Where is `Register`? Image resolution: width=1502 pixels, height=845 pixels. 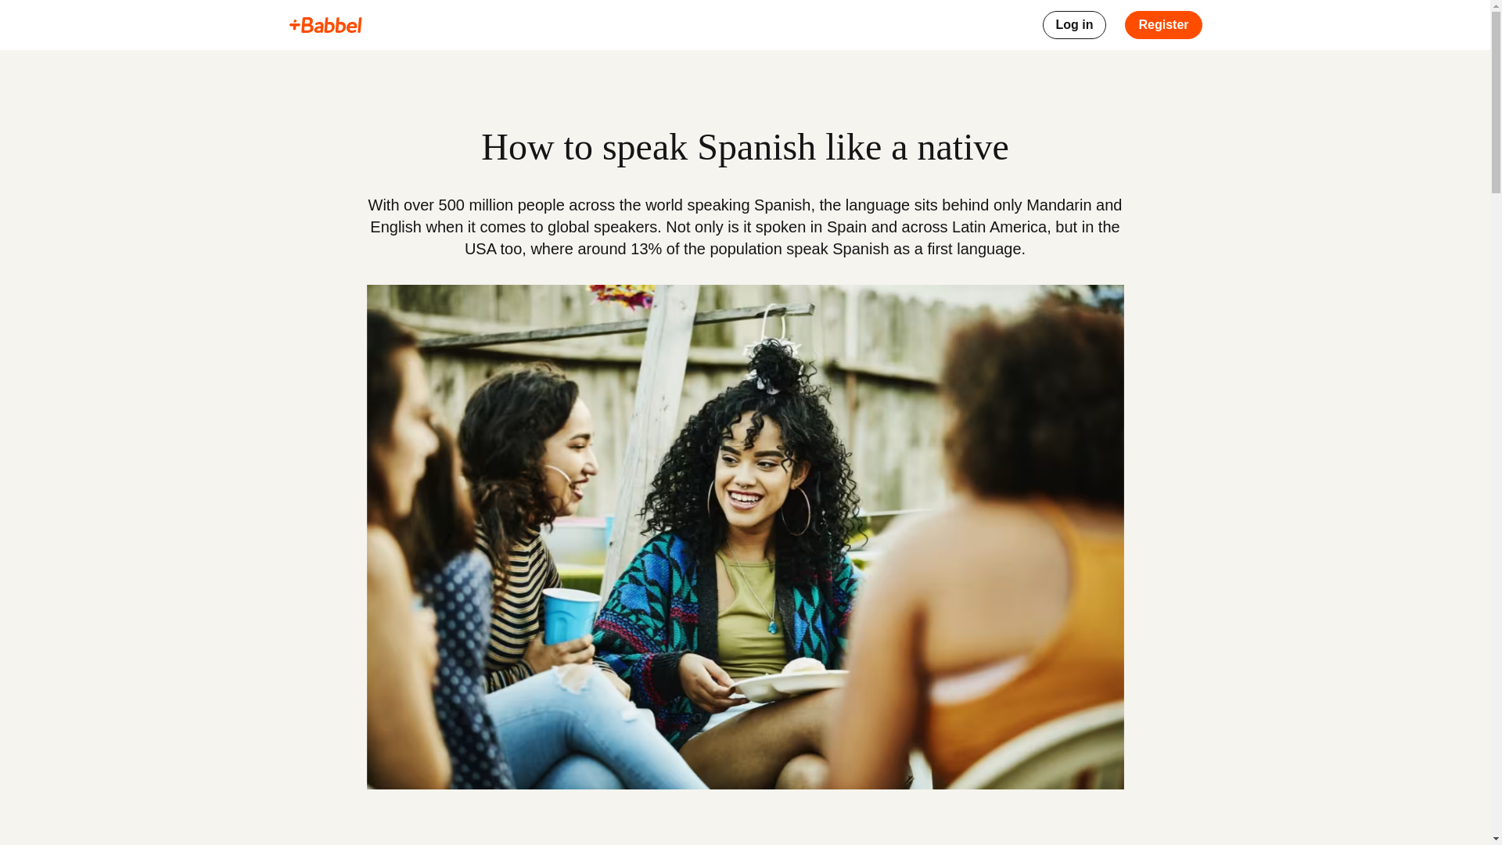
Register is located at coordinates (1163, 25).